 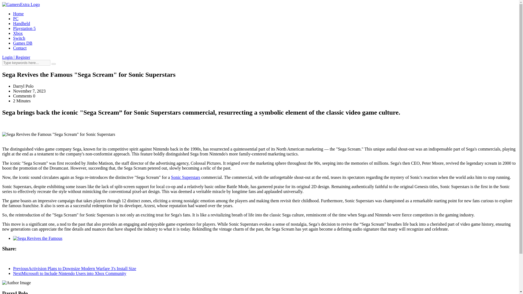 What do you see at coordinates (18, 33) in the screenshot?
I see `Xbox` at bounding box center [18, 33].